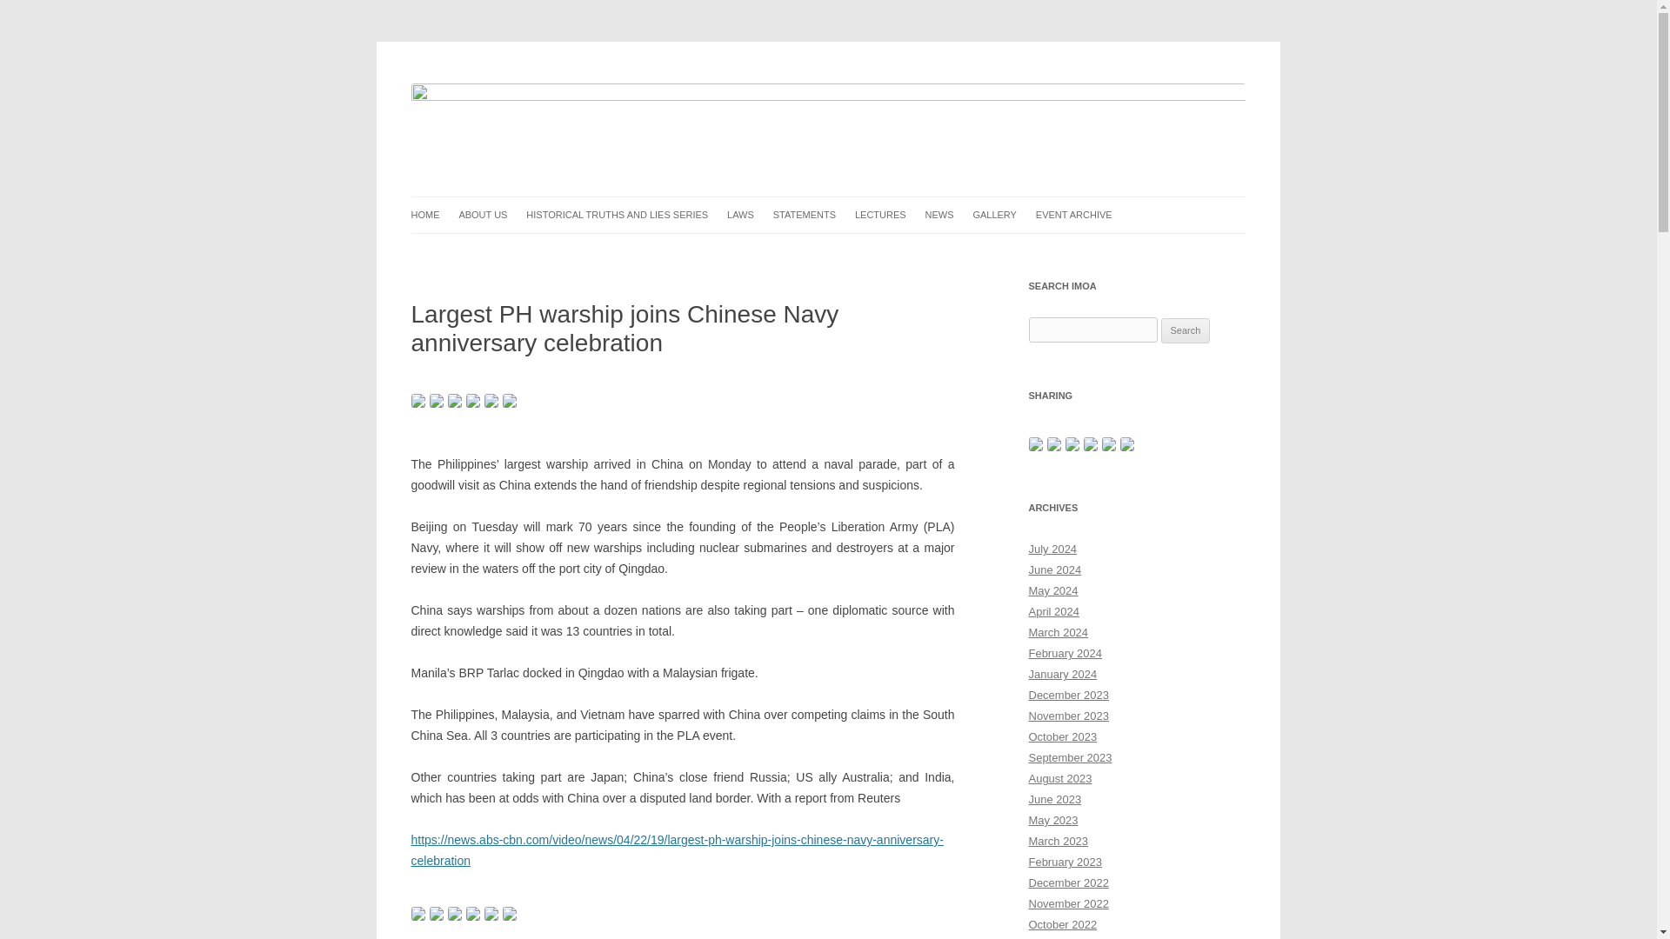 Image resolution: width=1670 pixels, height=939 pixels. What do you see at coordinates (814, 250) in the screenshot?
I see `Relevant Philippine Laws` at bounding box center [814, 250].